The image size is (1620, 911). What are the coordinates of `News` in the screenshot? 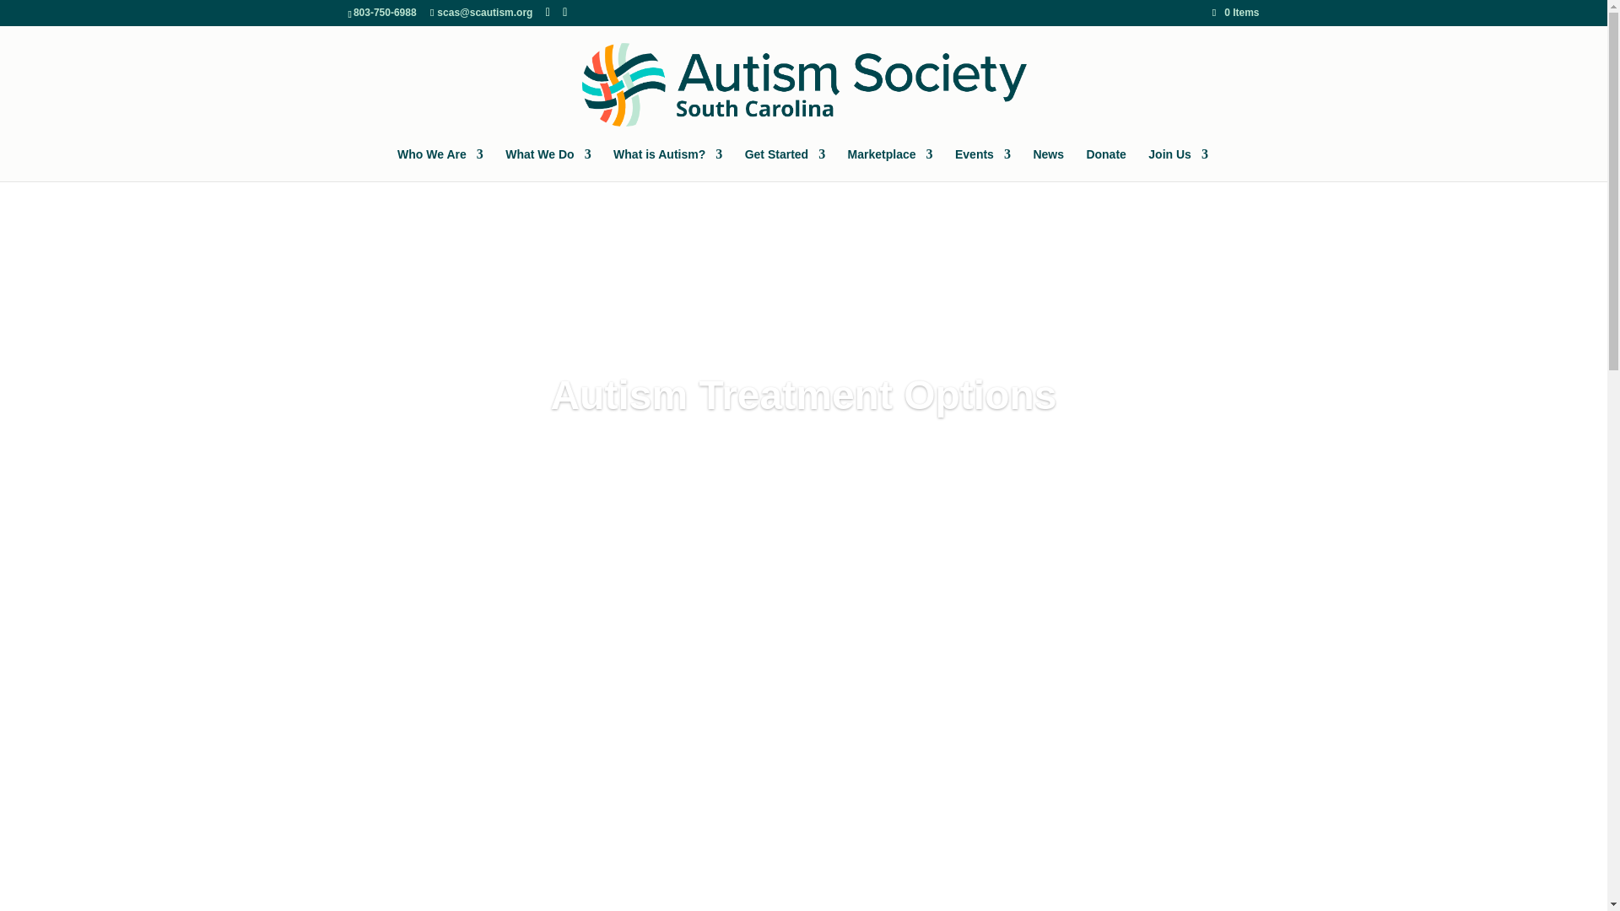 It's located at (1048, 164).